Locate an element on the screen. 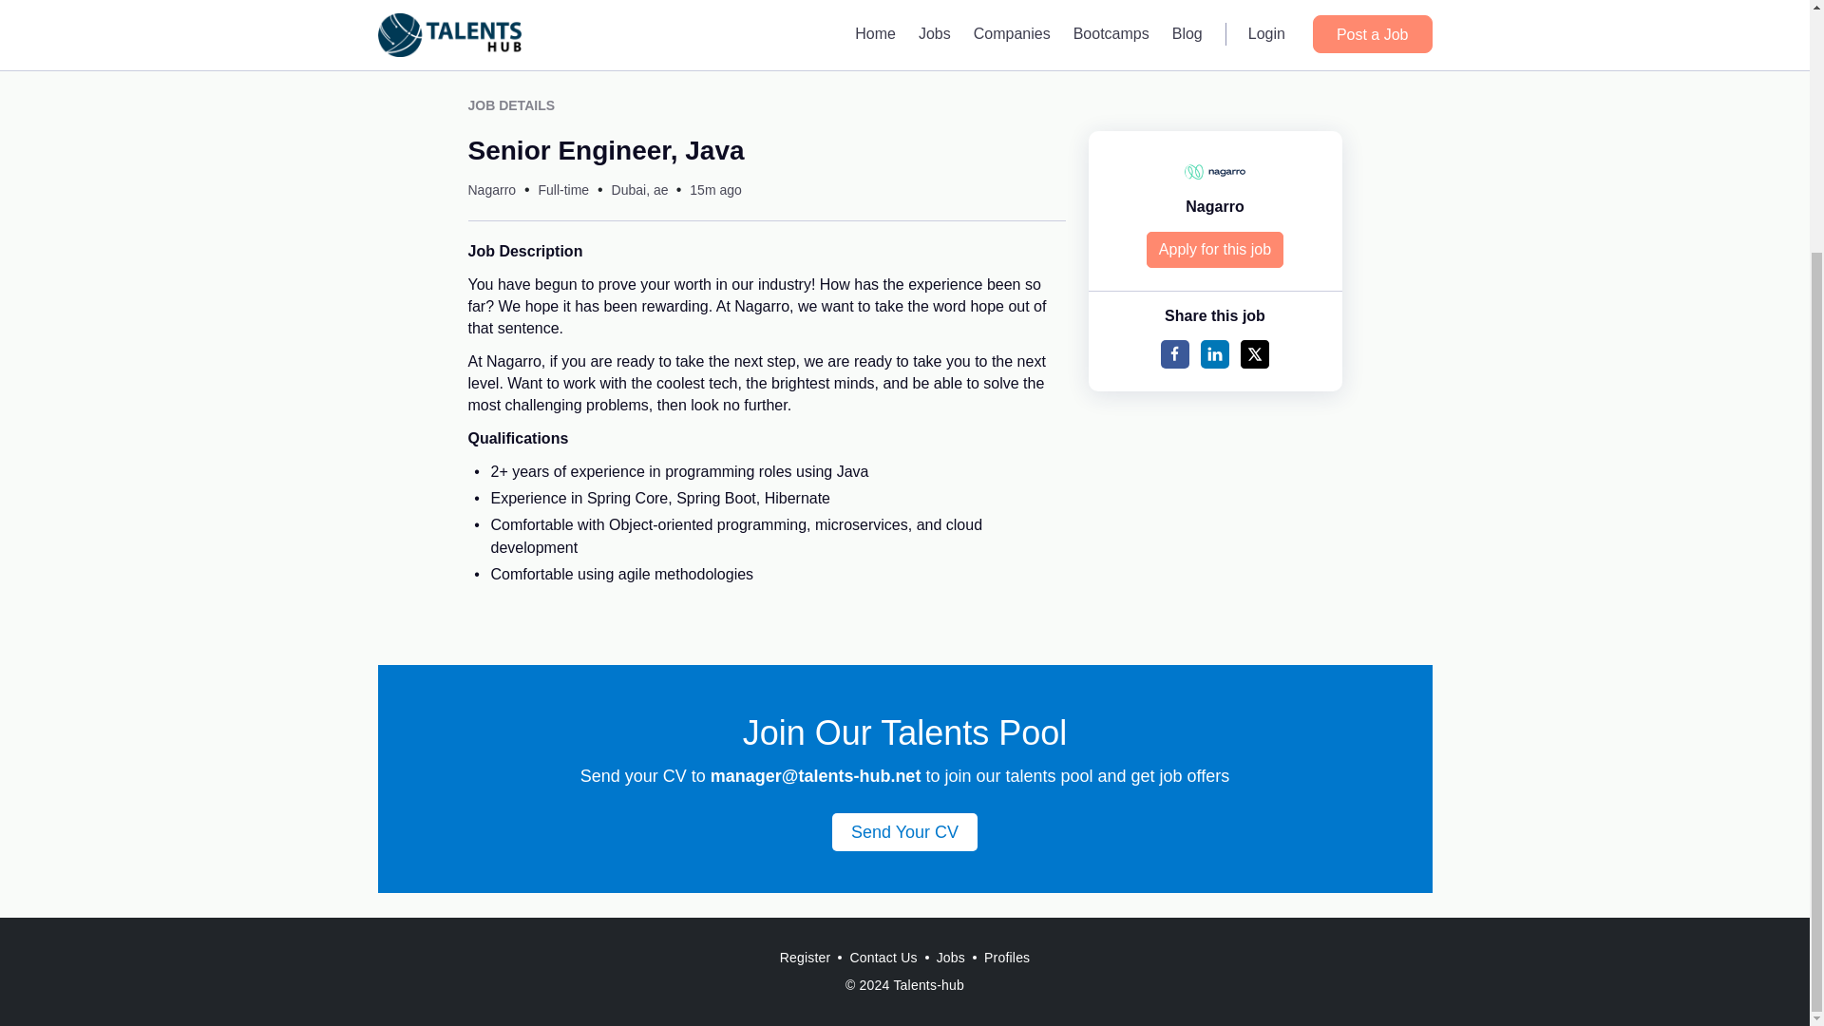  Nagarro is located at coordinates (1214, 206).